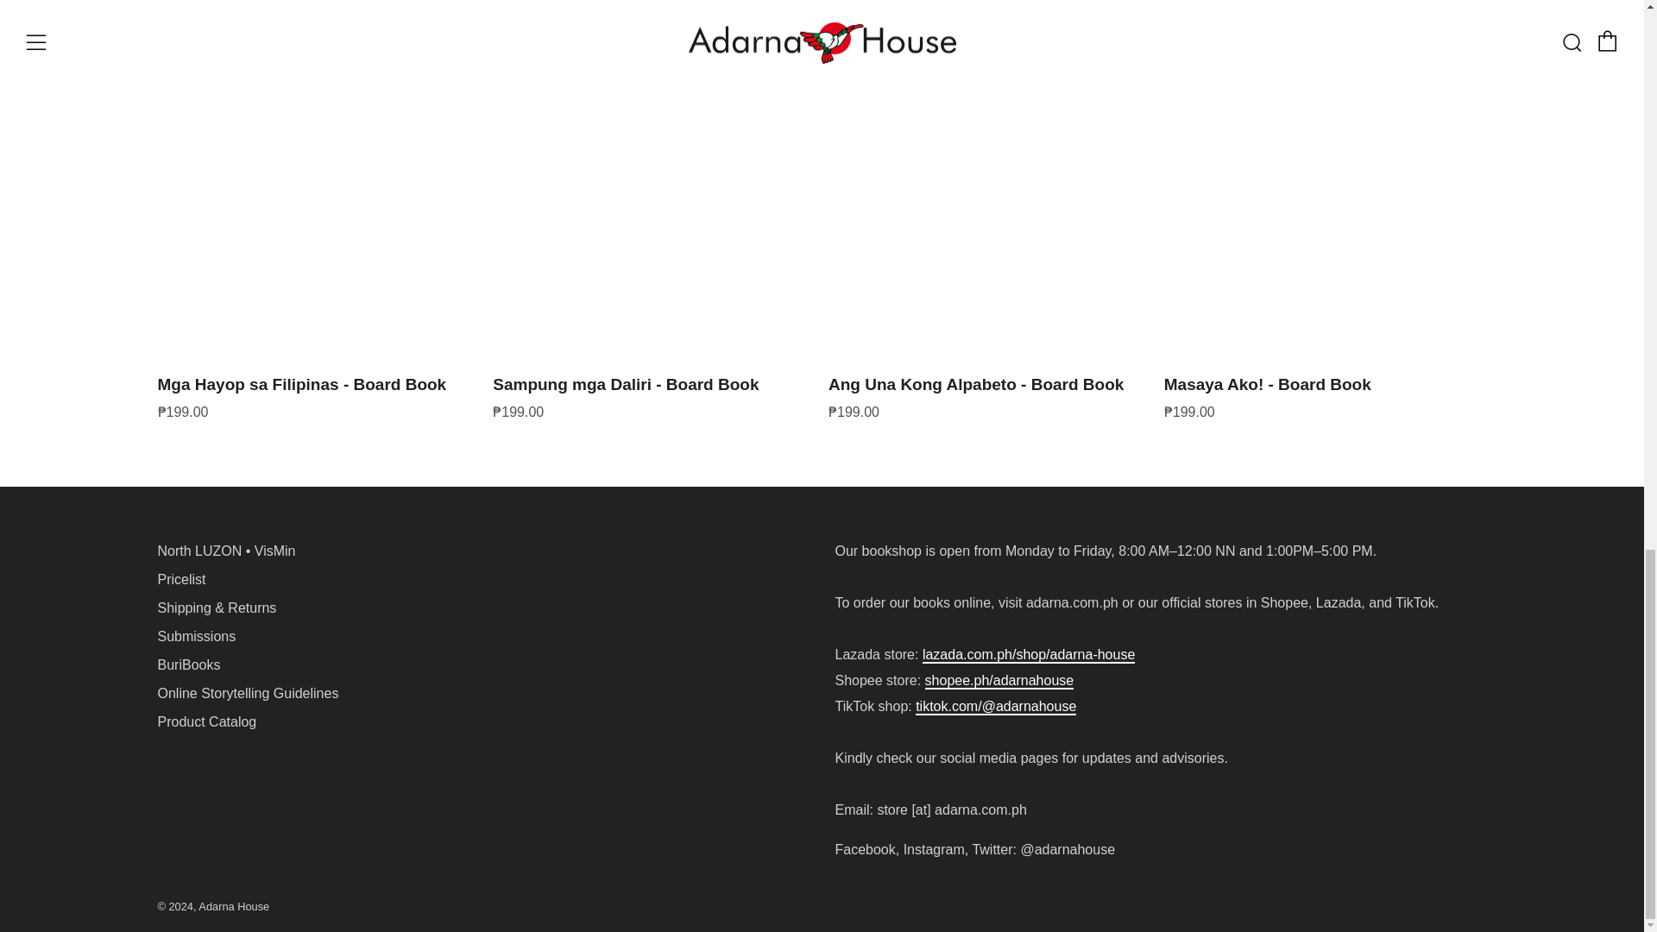 The width and height of the screenshot is (1657, 932). I want to click on Adarna House TikTok Shop, so click(996, 708).